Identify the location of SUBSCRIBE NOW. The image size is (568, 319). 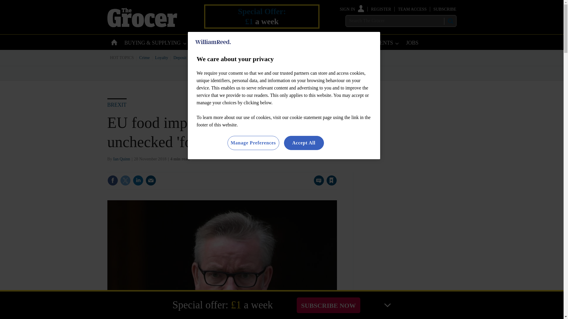
(328, 305).